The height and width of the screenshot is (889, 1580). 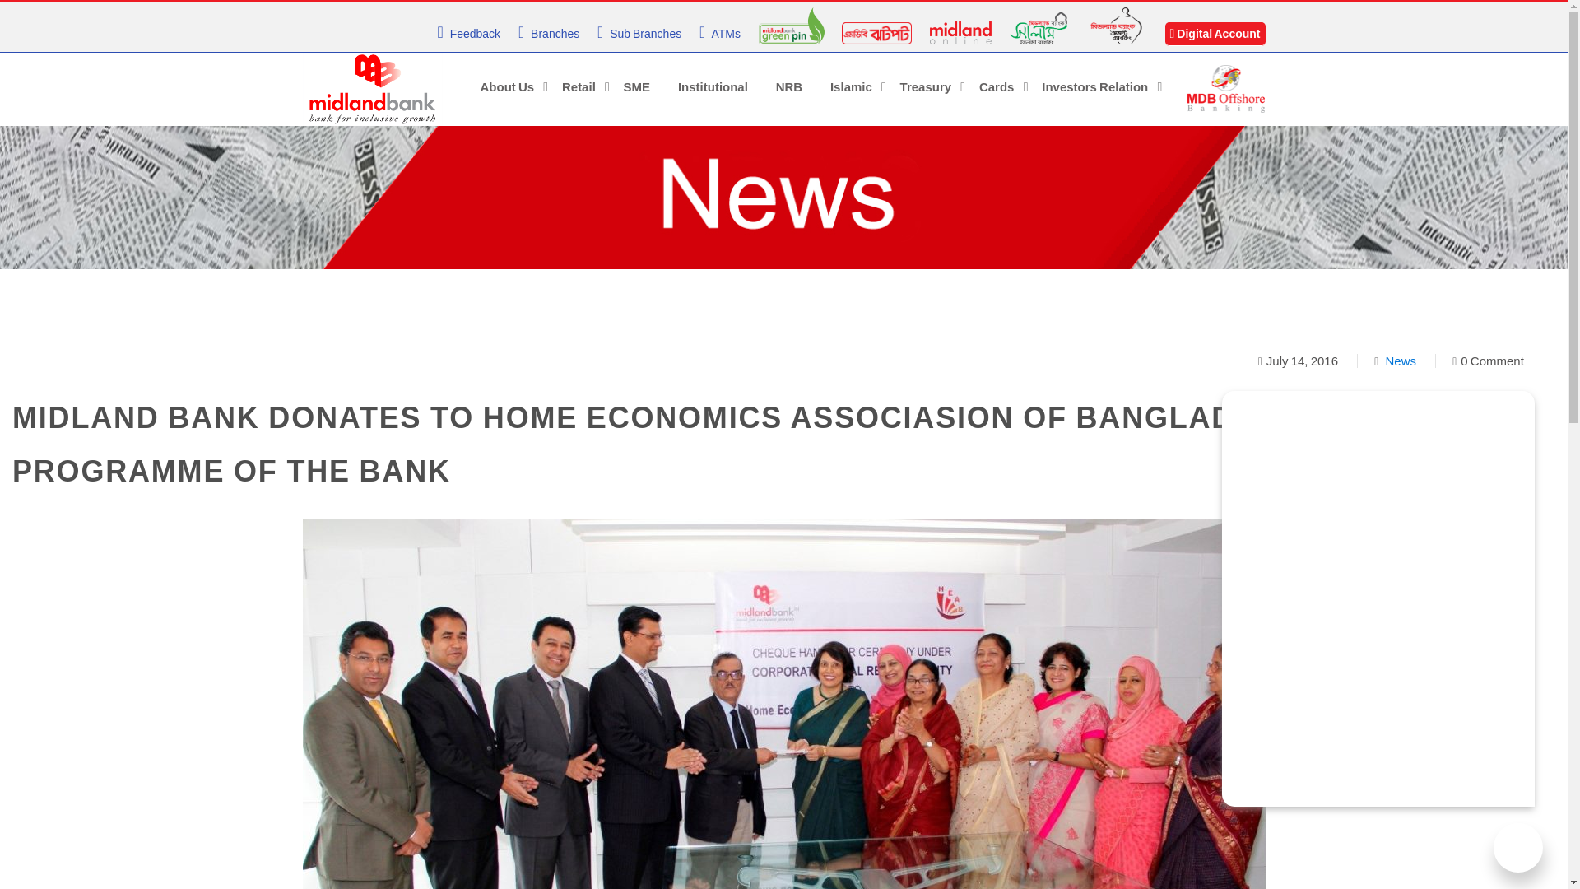 I want to click on MDB Jhotpot, so click(x=876, y=32).